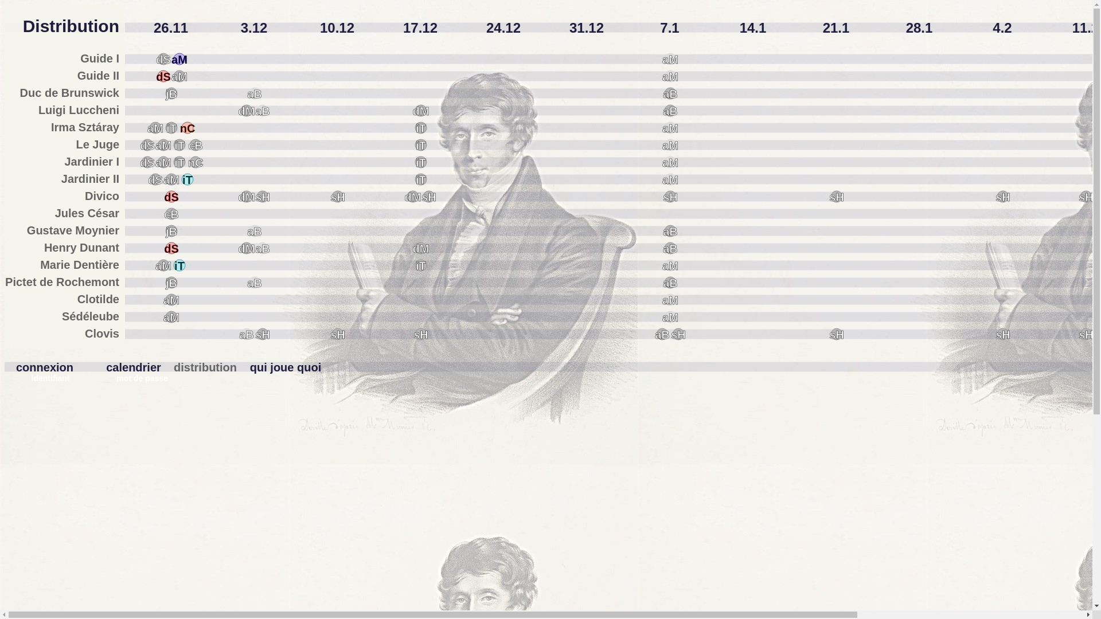  I want to click on aB, so click(366, 426).